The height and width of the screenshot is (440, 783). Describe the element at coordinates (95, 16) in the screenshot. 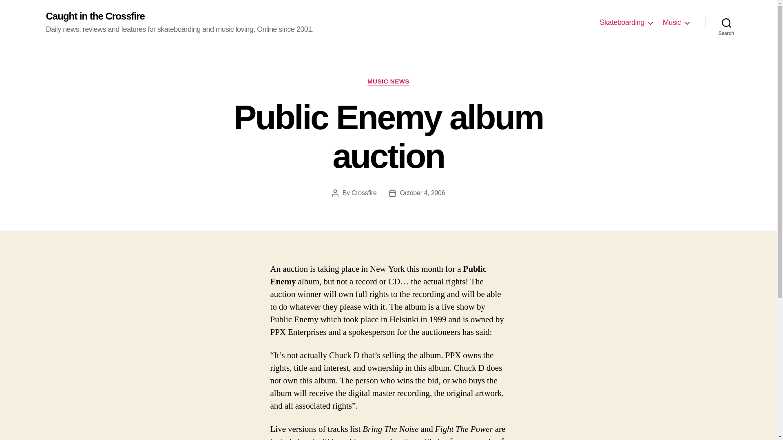

I see `Caught in the Crossfire` at that location.